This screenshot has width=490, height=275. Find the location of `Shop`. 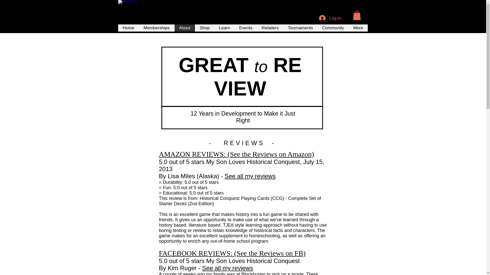

Shop is located at coordinates (205, 28).